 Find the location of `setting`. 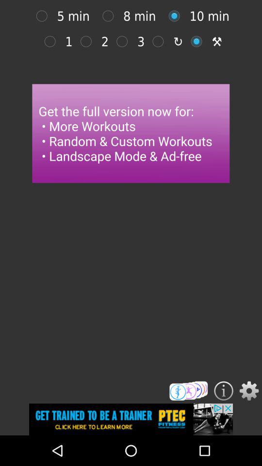

setting is located at coordinates (249, 391).